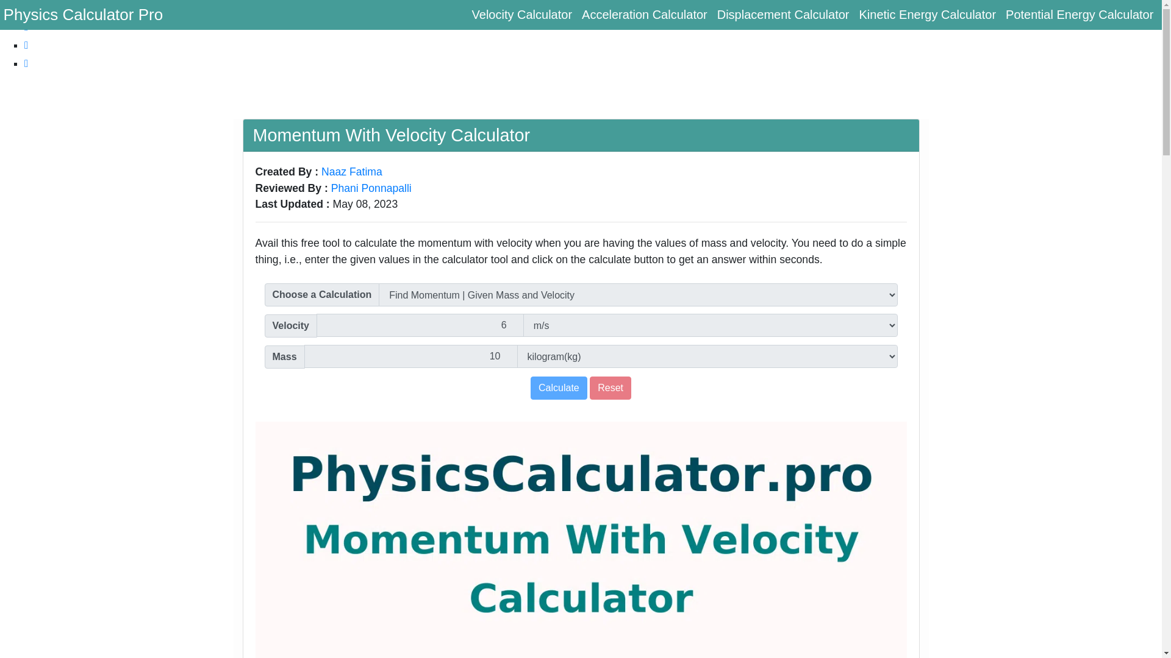  I want to click on Displacement Calculator, so click(783, 15).